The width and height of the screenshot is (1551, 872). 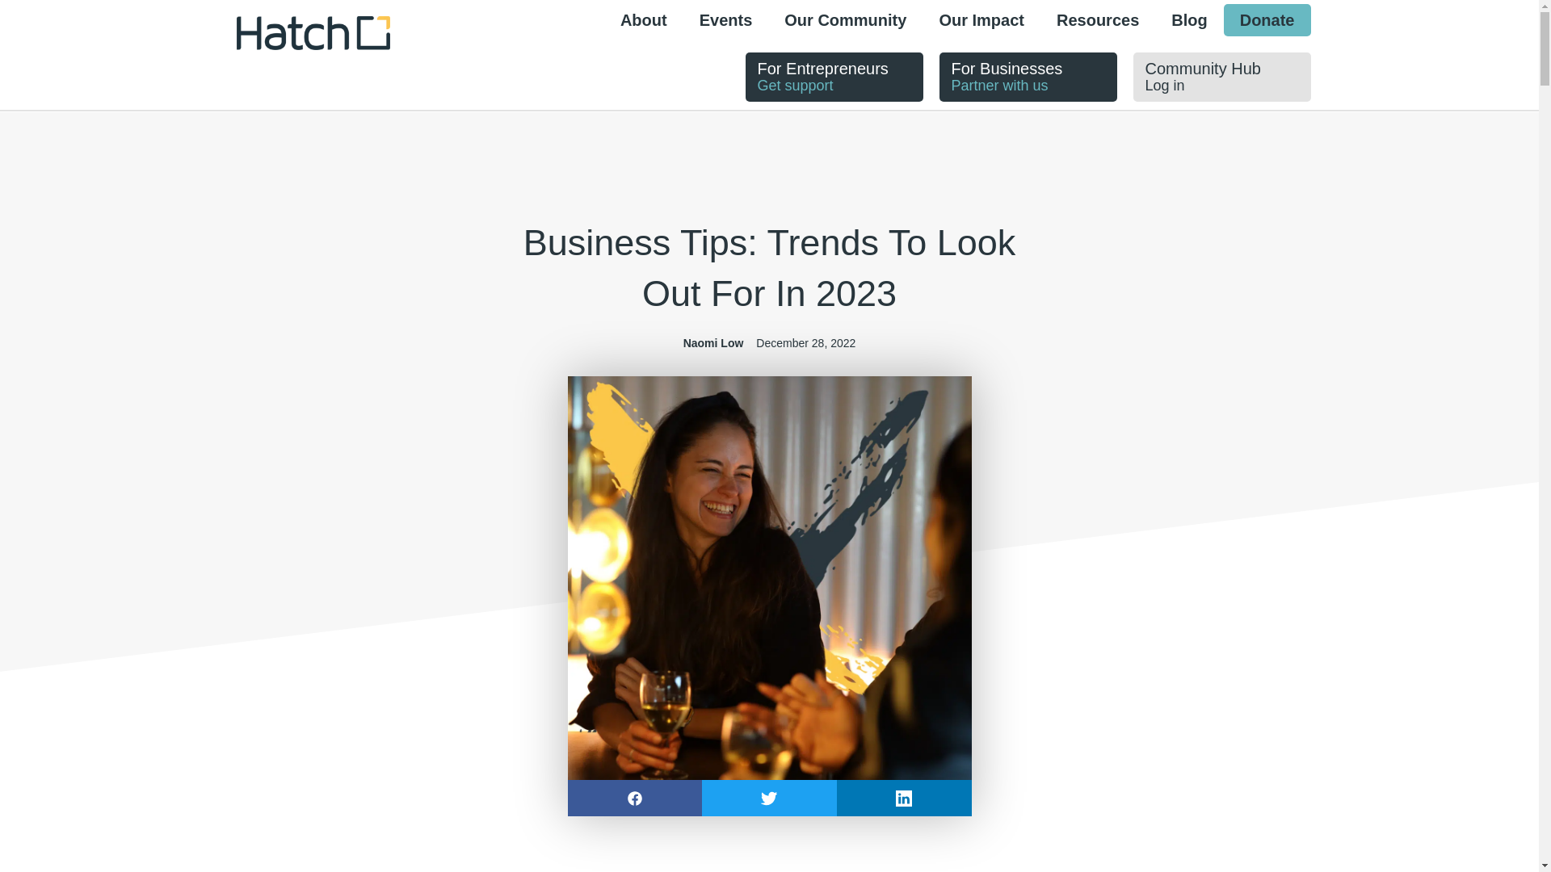 What do you see at coordinates (845, 20) in the screenshot?
I see `Our Community` at bounding box center [845, 20].